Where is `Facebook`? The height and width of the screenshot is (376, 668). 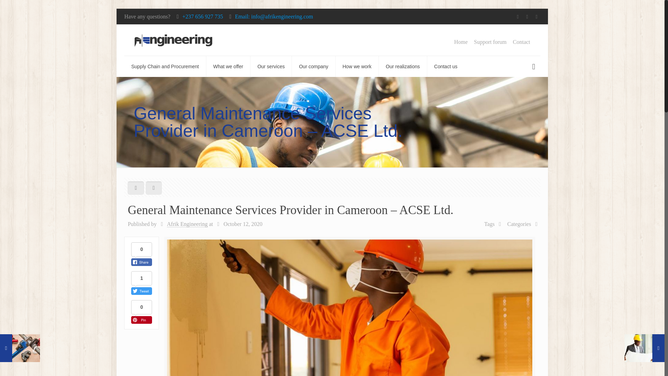 Facebook is located at coordinates (518, 17).